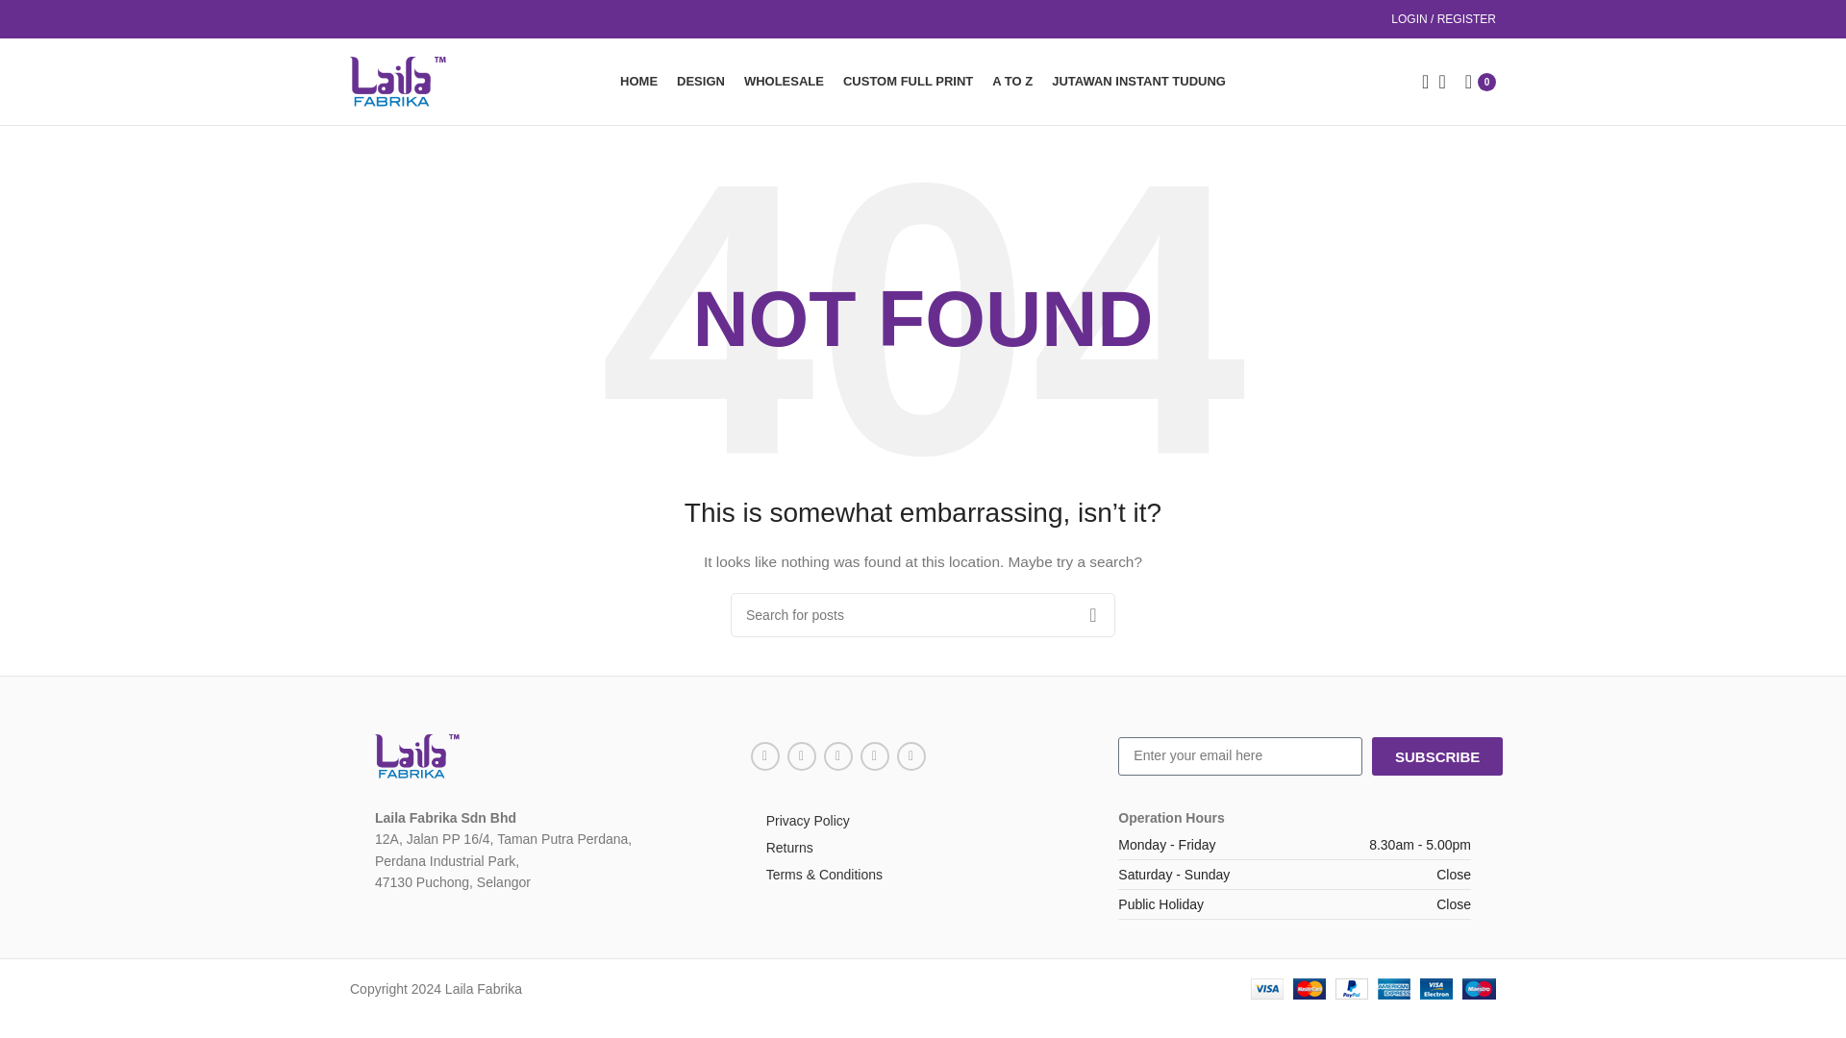 This screenshot has height=1038, width=1846. I want to click on SEARCH, so click(1092, 615).